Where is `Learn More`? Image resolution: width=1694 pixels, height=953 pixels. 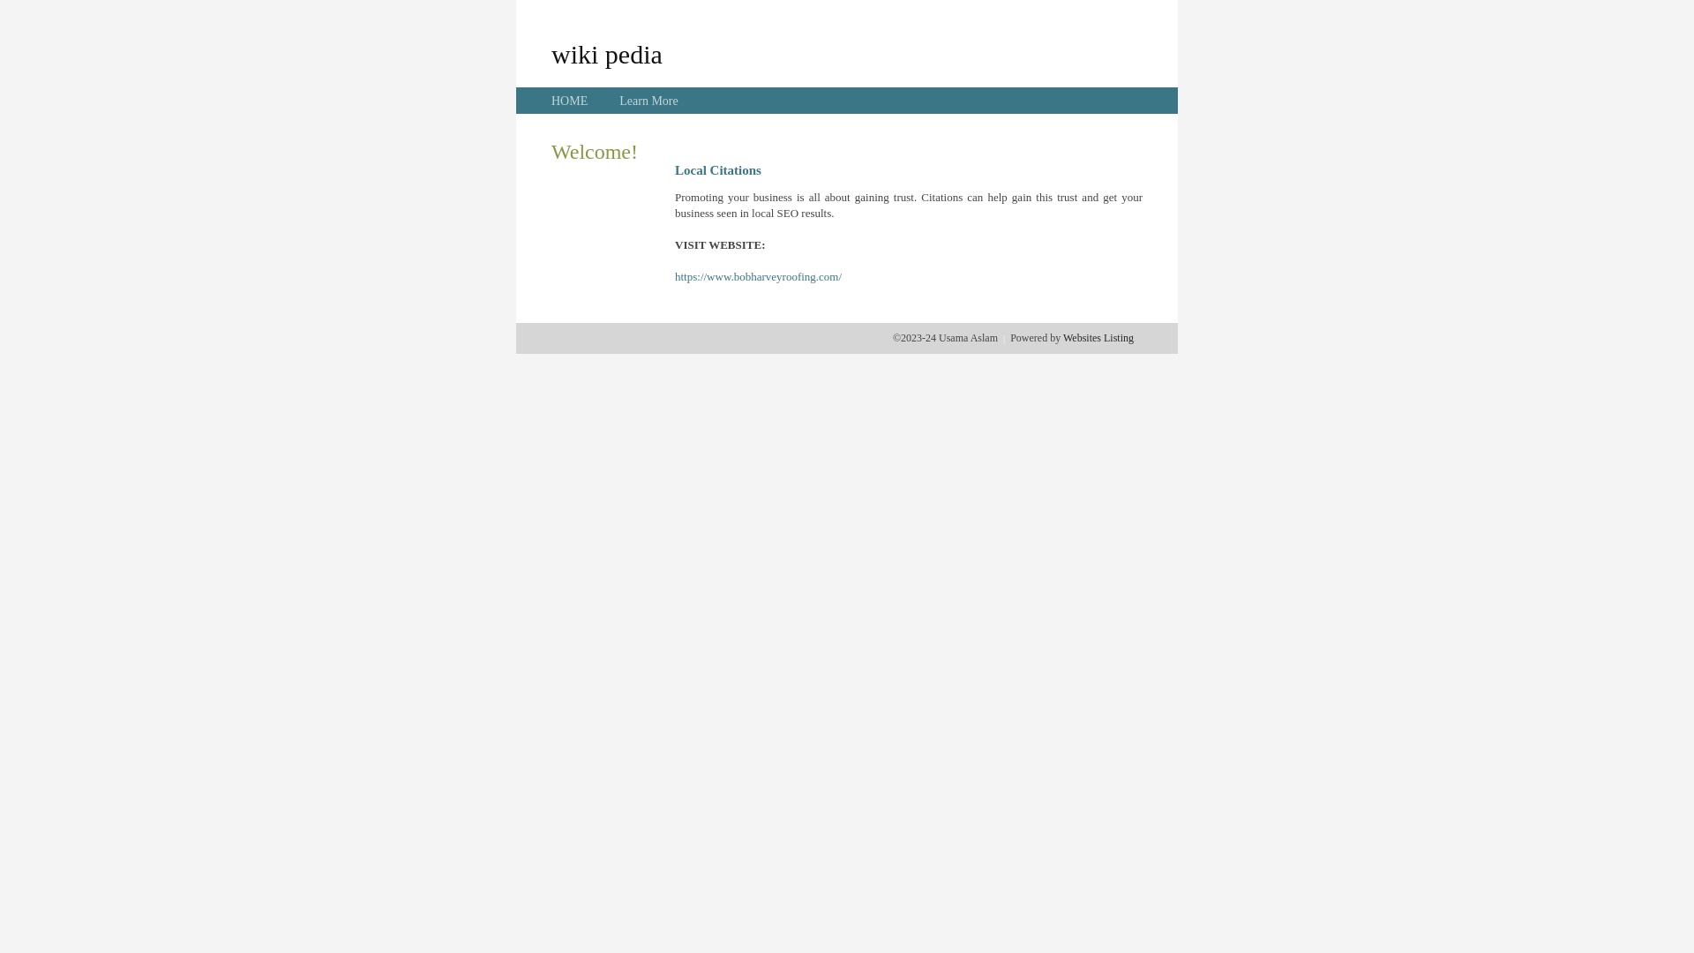 Learn More is located at coordinates (648, 101).